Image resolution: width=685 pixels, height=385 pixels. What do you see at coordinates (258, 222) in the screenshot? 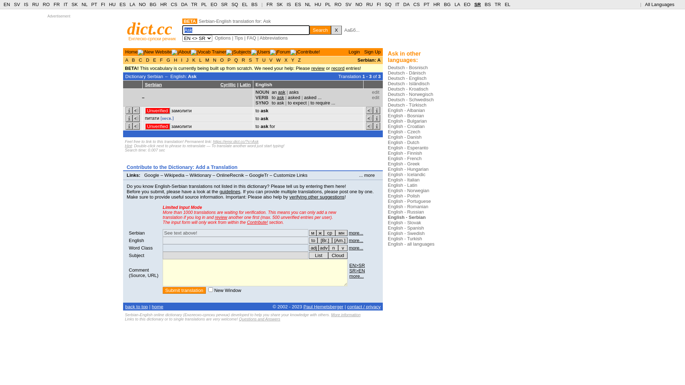
I see `Contribute!` at bounding box center [258, 222].